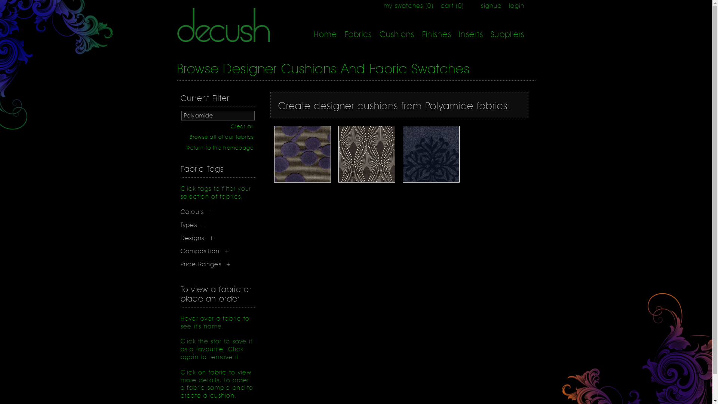 Image resolution: width=718 pixels, height=404 pixels. Describe the element at coordinates (491, 6) in the screenshot. I see `signup` at that location.